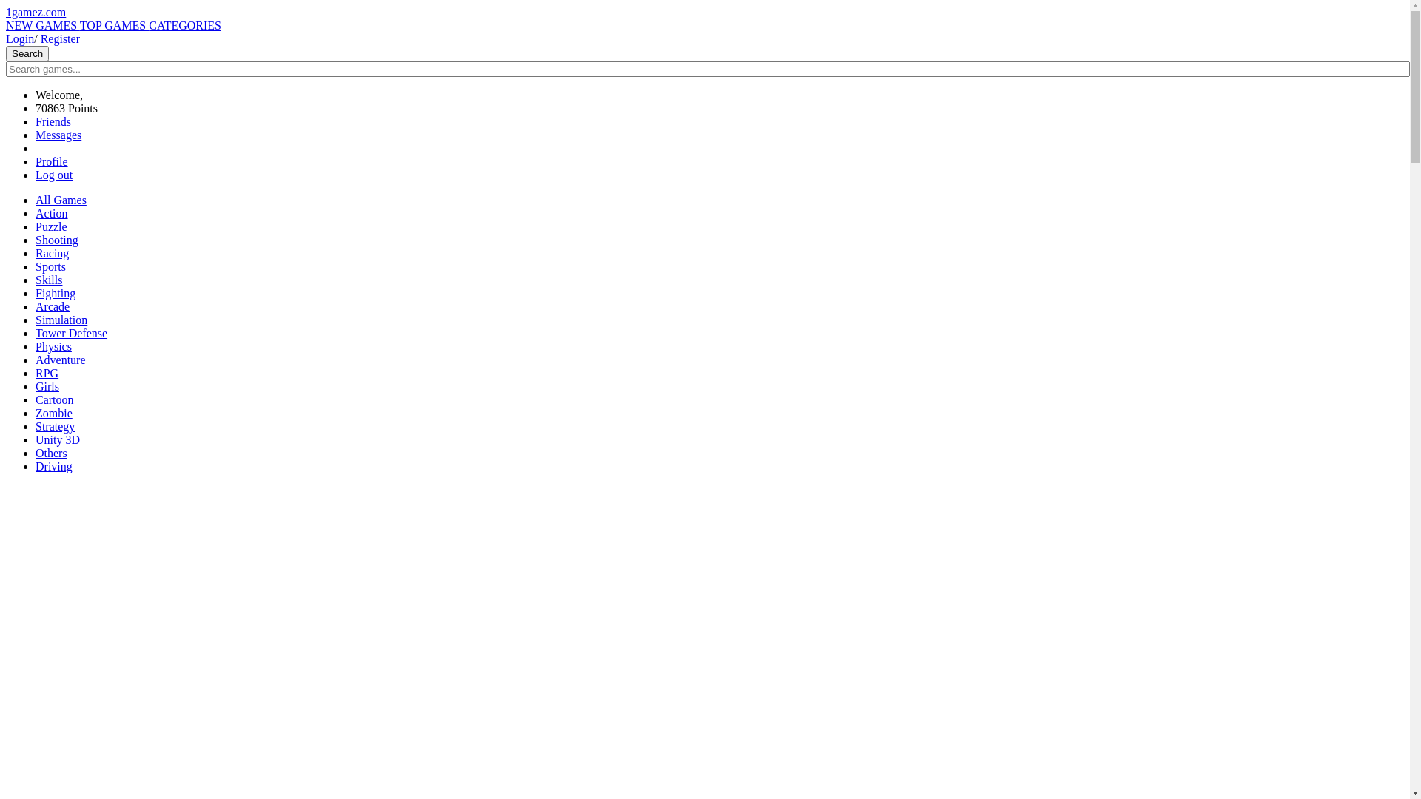  Describe the element at coordinates (43, 38) in the screenshot. I see `Login/ Register` at that location.